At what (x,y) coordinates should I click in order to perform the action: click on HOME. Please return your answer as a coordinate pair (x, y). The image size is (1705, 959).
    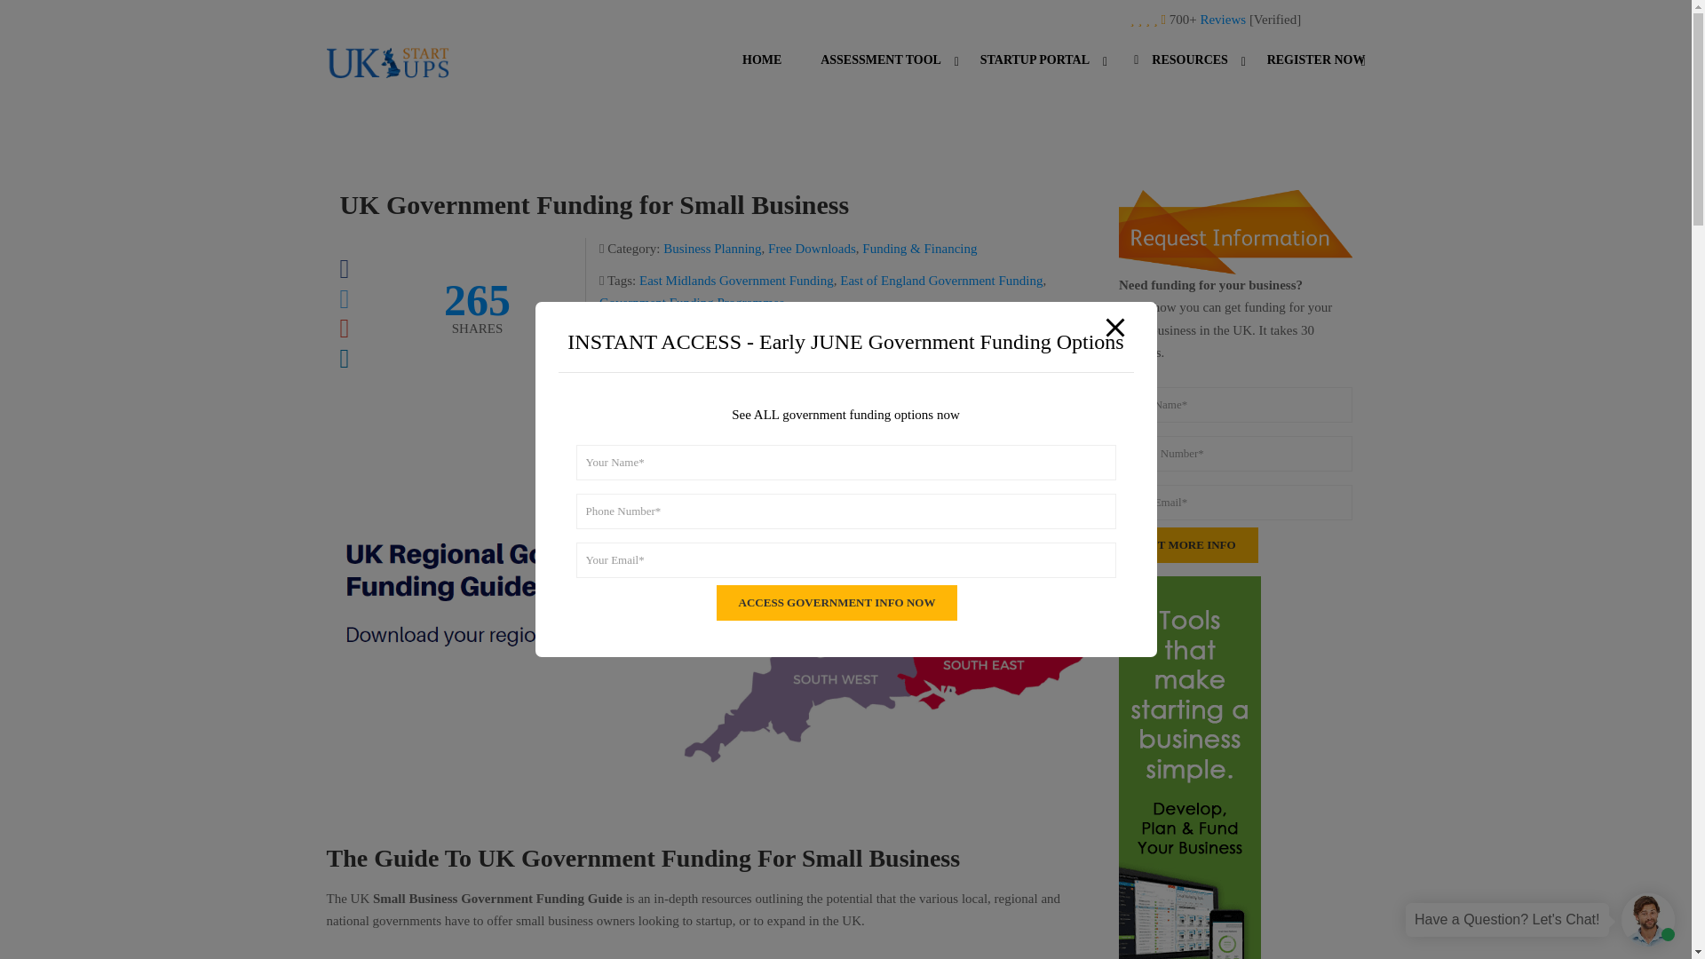
    Looking at the image, I should click on (762, 73).